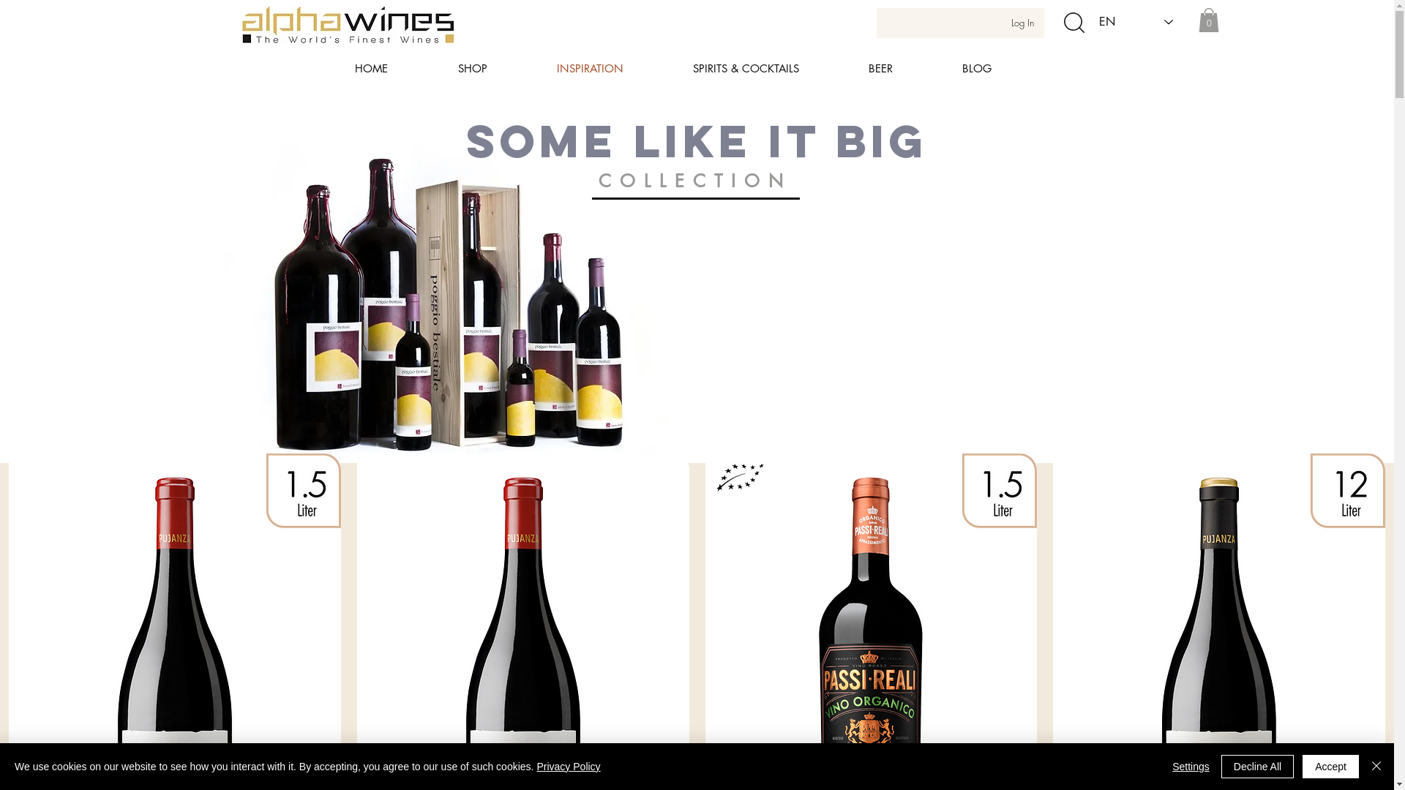 The image size is (1405, 790). Describe the element at coordinates (1330, 767) in the screenshot. I see `Accept` at that location.